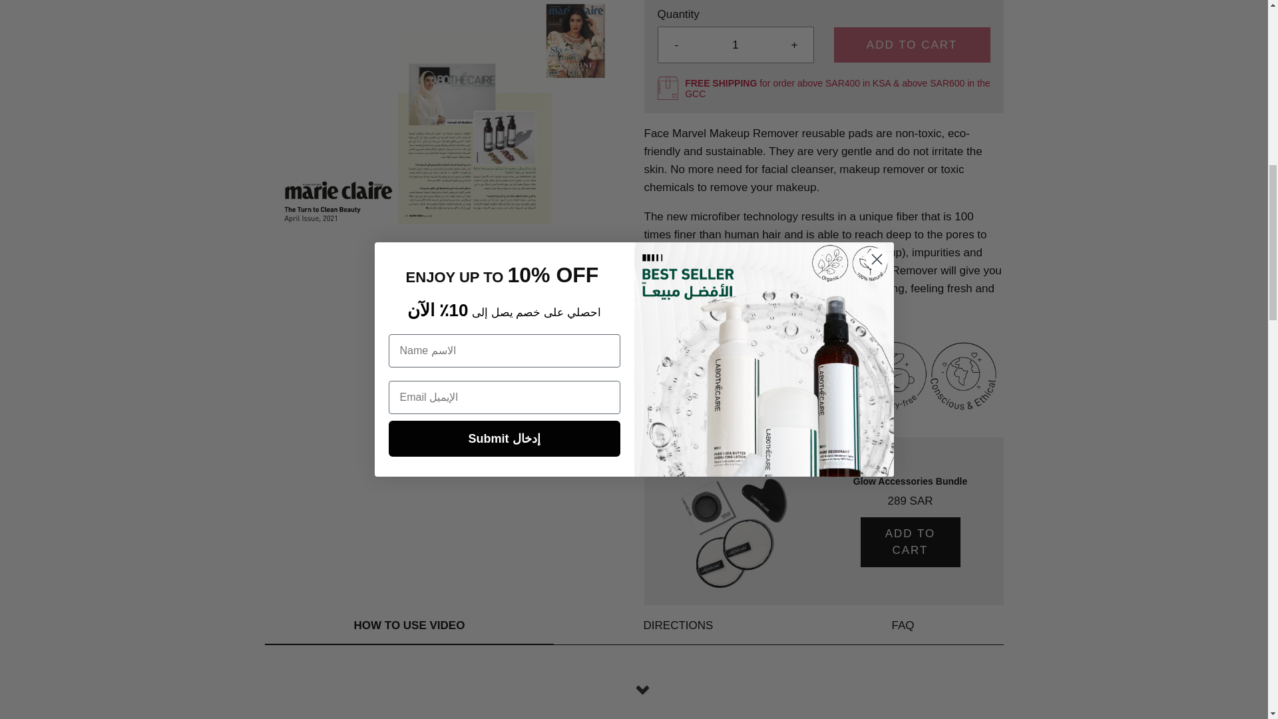 This screenshot has height=719, width=1278. Describe the element at coordinates (634, 704) in the screenshot. I see `YouTube video player` at that location.